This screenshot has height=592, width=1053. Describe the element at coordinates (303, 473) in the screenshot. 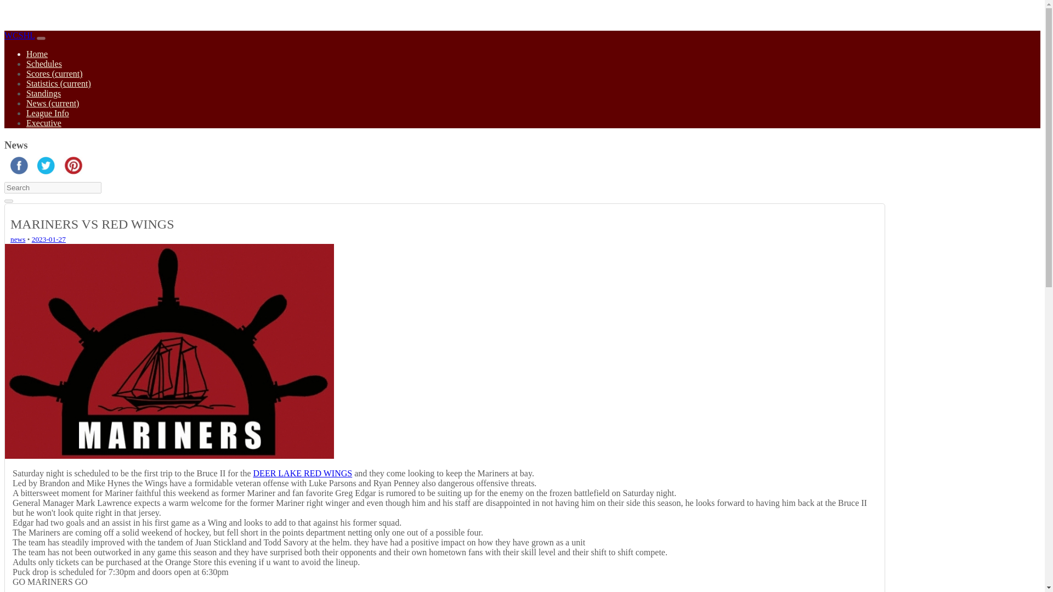

I see `DEER LAKE RED WINGS` at that location.